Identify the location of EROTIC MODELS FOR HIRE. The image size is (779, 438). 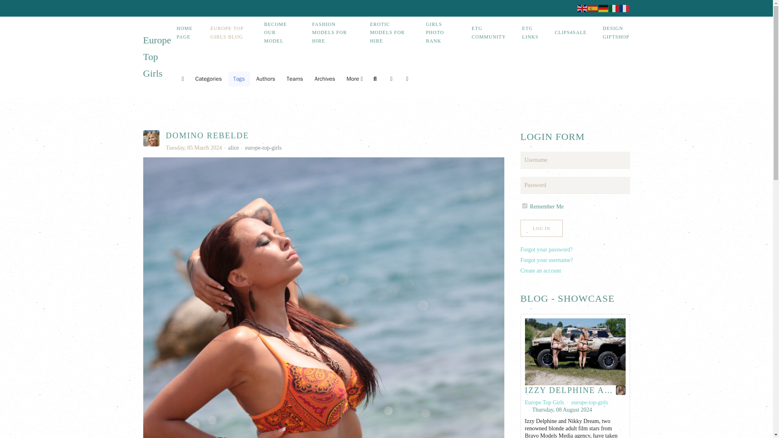
(389, 32).